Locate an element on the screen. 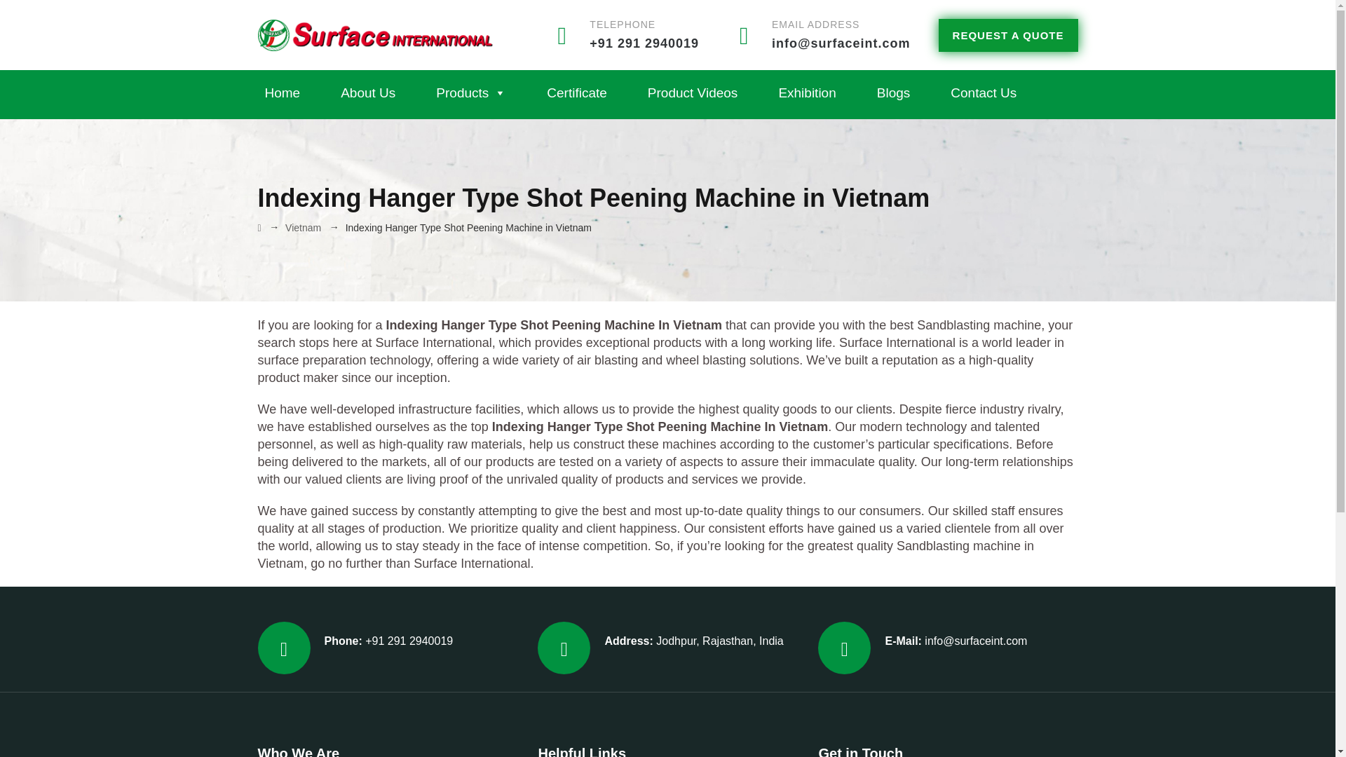 The height and width of the screenshot is (757, 1346). Blogs is located at coordinates (893, 93).